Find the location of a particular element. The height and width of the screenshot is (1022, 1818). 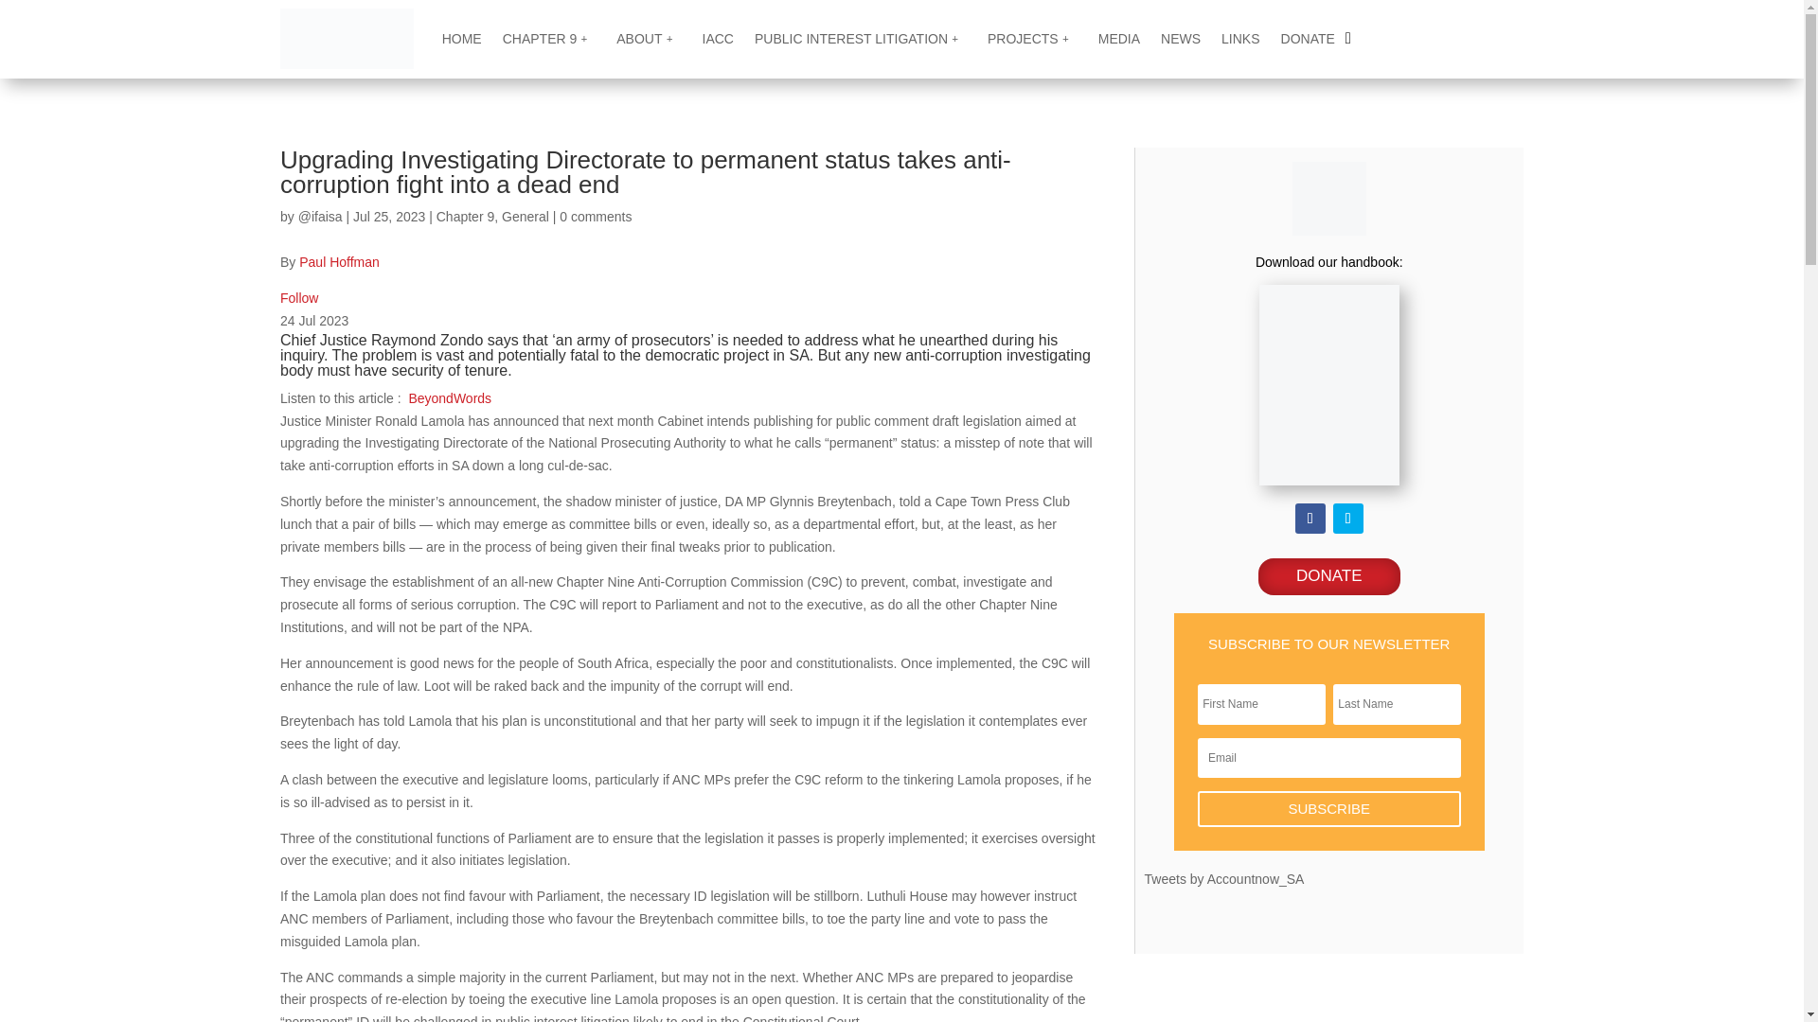

ABOUT is located at coordinates (648, 38).